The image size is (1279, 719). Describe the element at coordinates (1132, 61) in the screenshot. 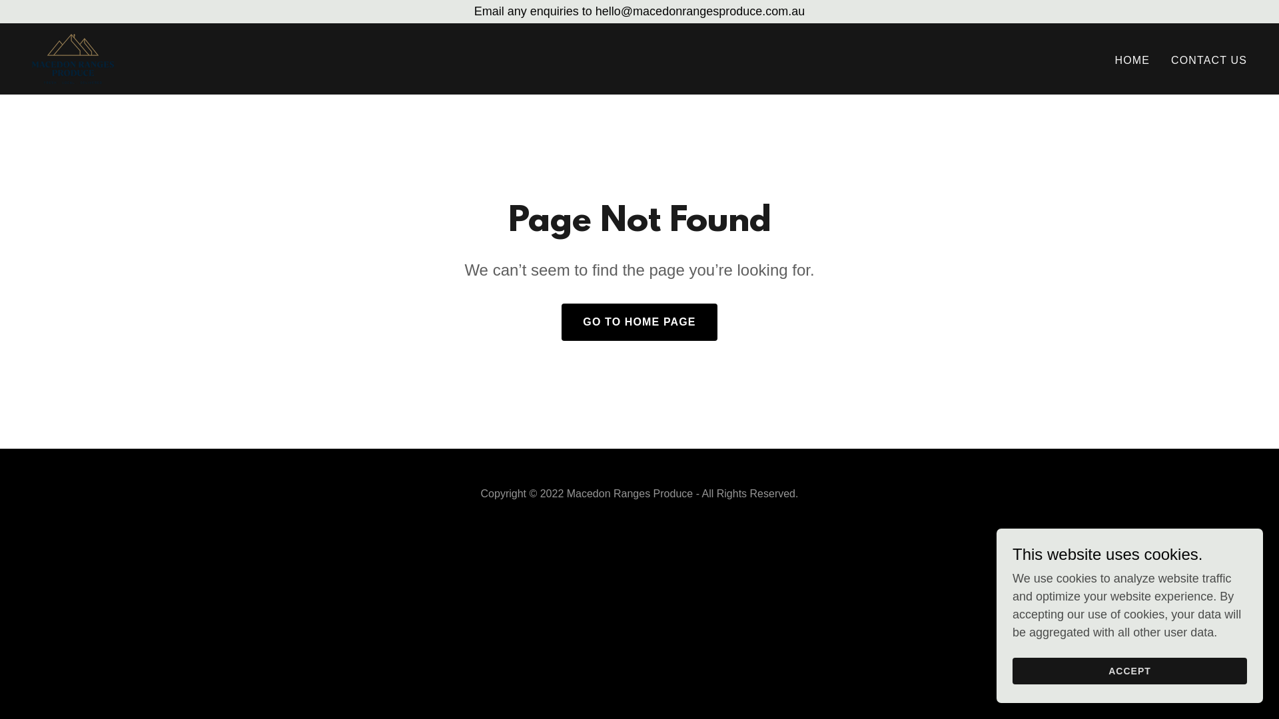

I see `HOME` at that location.